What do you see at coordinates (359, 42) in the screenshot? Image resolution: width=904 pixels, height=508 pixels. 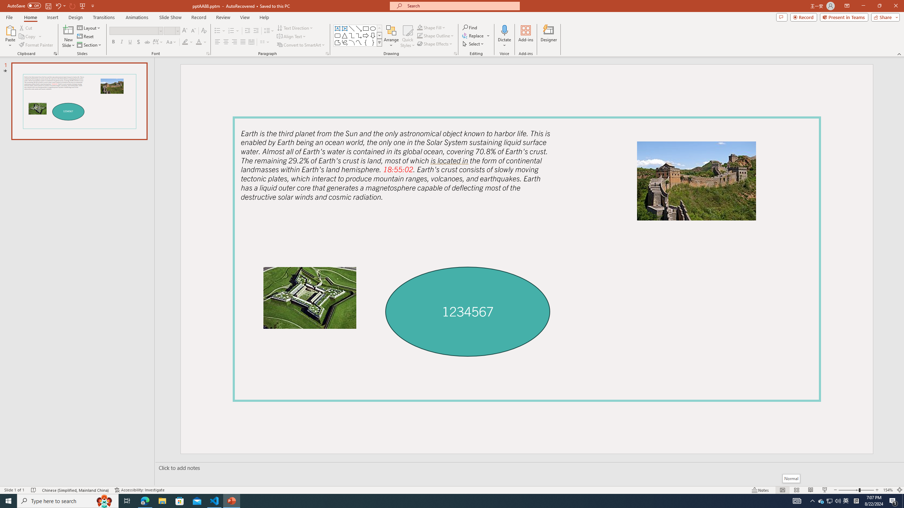 I see `Curve` at bounding box center [359, 42].